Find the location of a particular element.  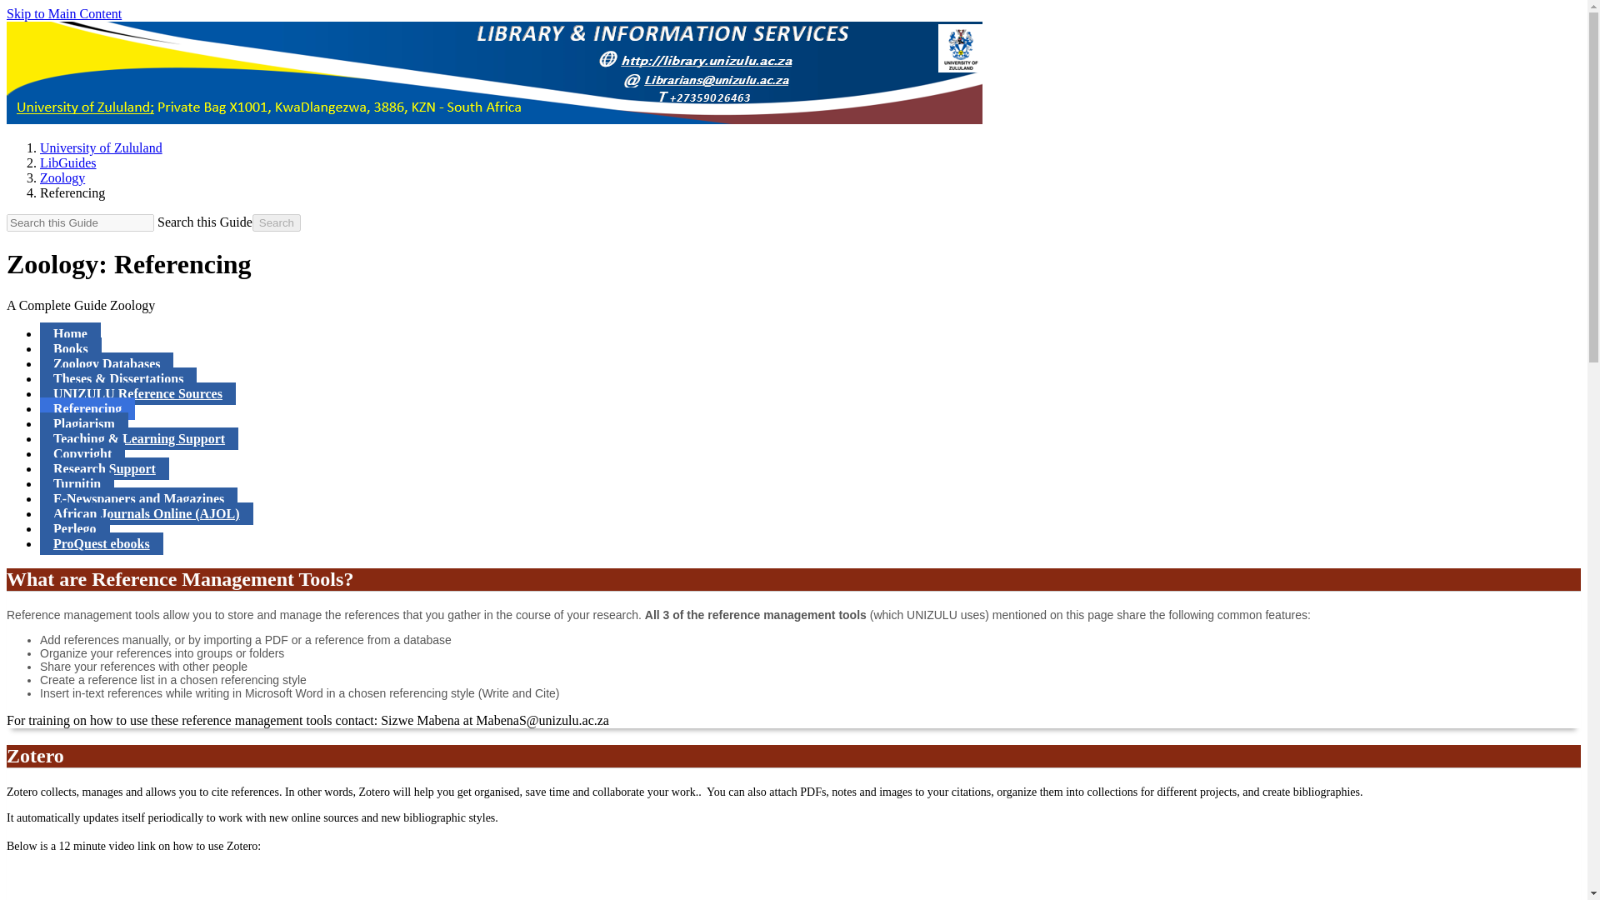

E-Newspapers and Magazines is located at coordinates (138, 498).